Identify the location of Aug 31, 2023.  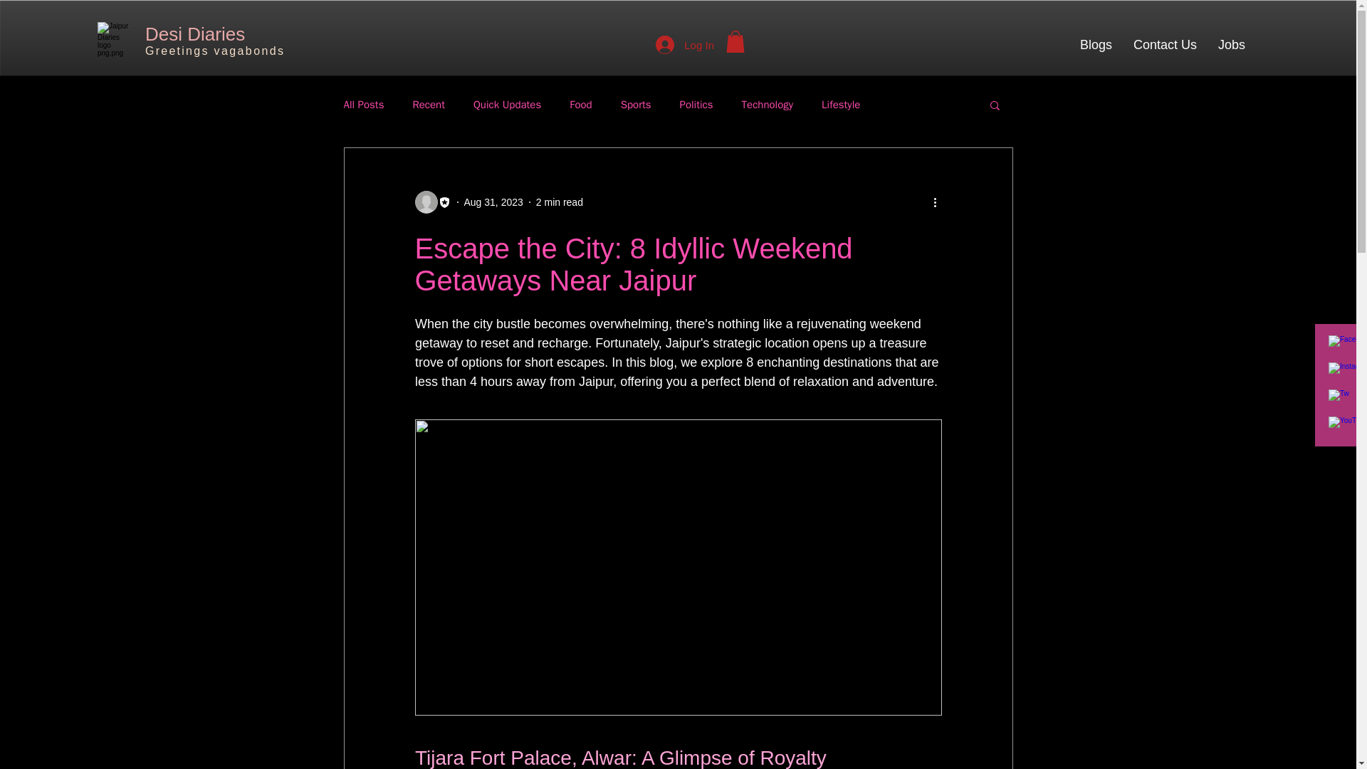
(494, 202).